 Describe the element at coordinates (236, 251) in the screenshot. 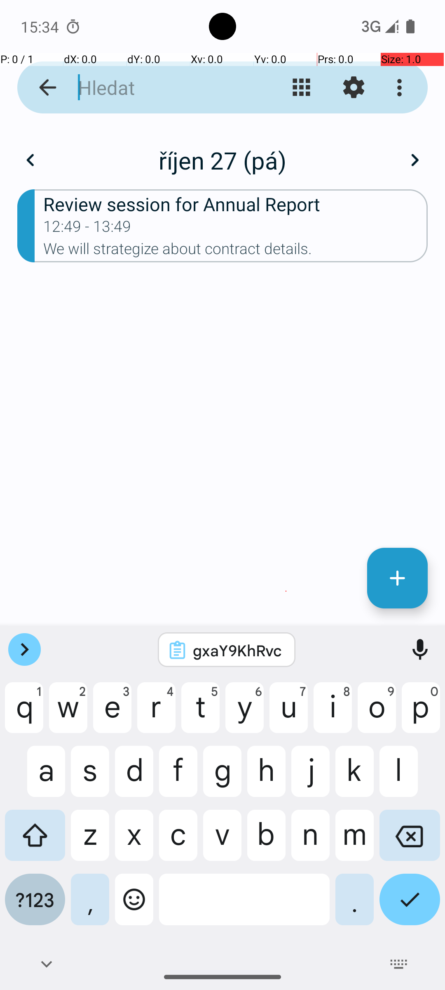

I see `We will strategize about contract details.` at that location.